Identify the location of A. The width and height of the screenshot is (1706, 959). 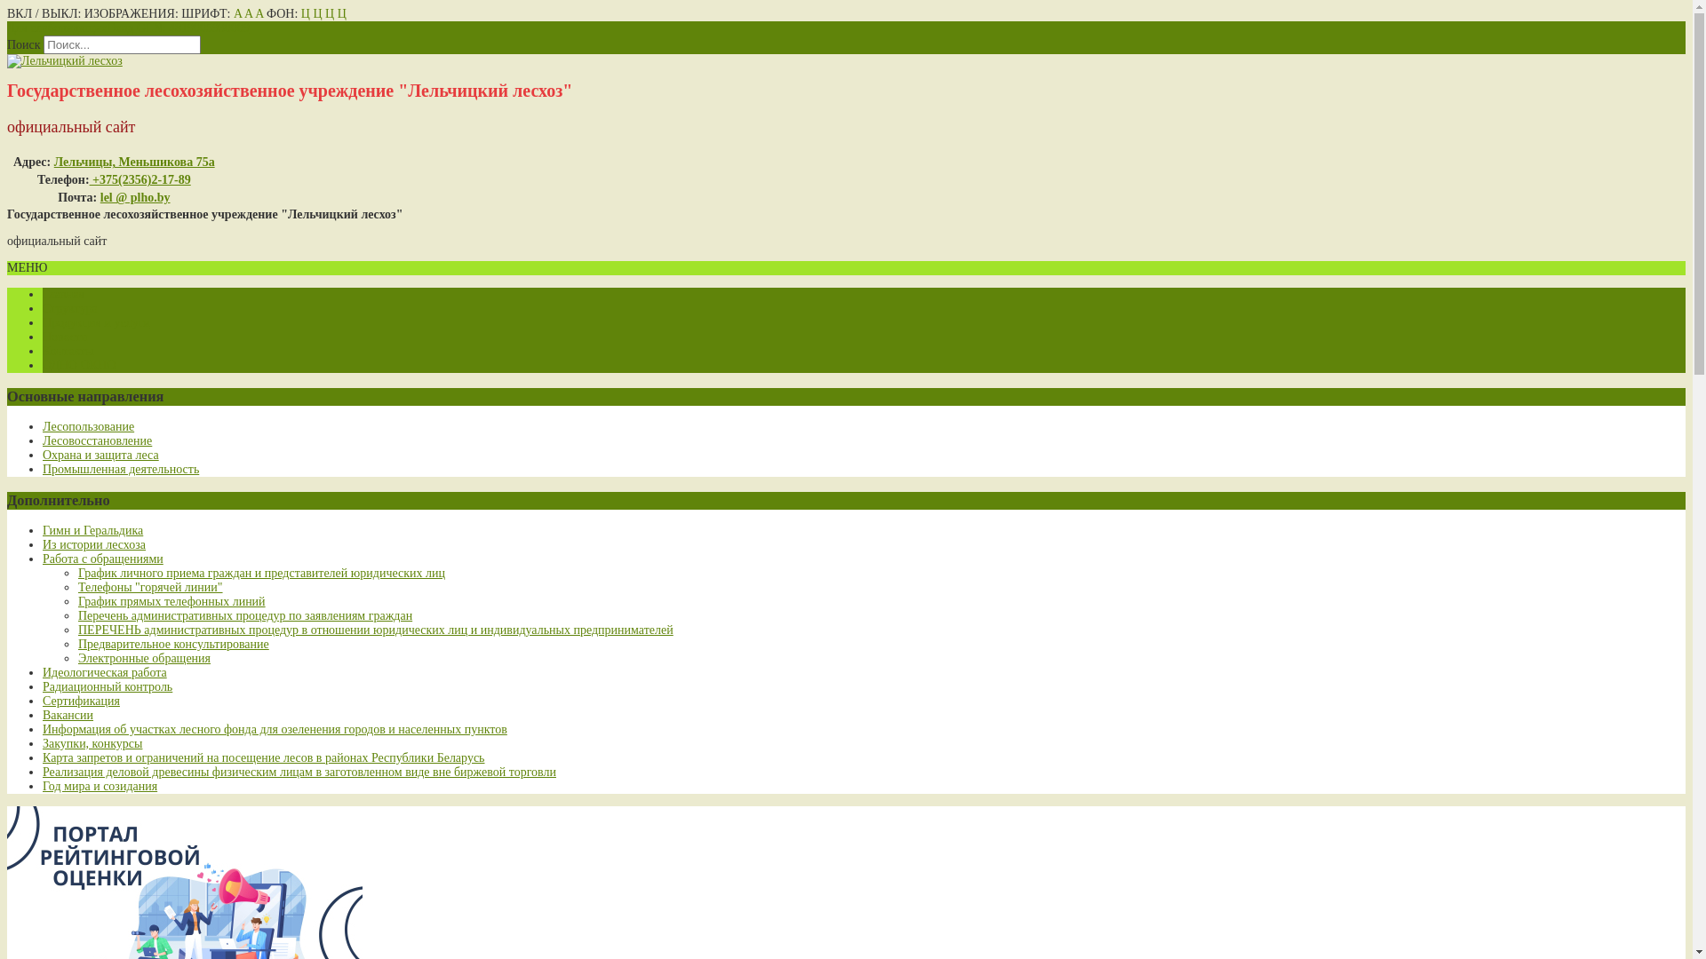
(238, 14).